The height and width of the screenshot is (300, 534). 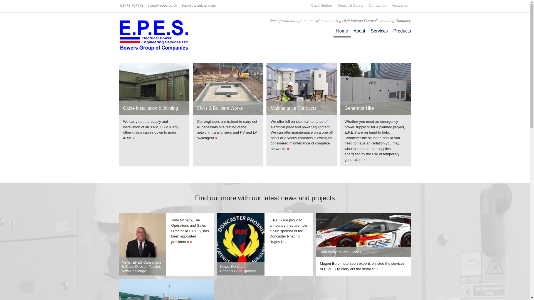 What do you see at coordinates (199, 5) in the screenshot?
I see `Submit a web enquiry` at bounding box center [199, 5].